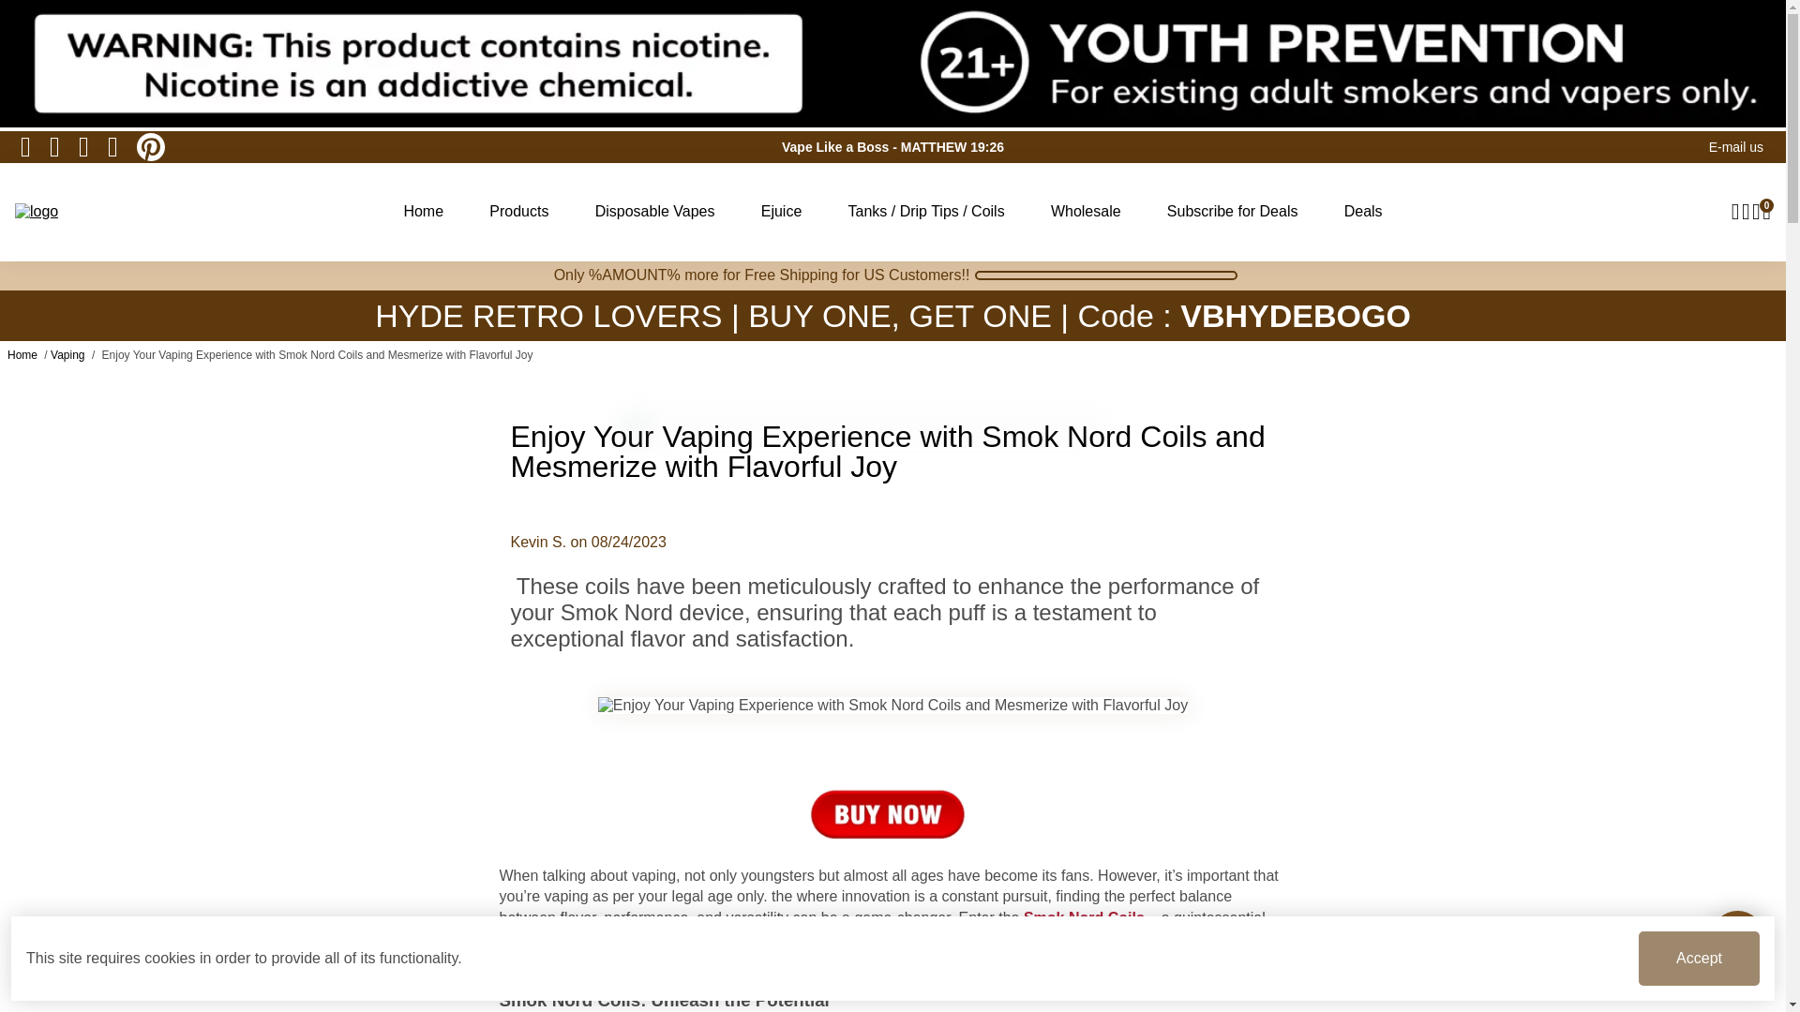  Describe the element at coordinates (517, 212) in the screenshot. I see `Products` at that location.